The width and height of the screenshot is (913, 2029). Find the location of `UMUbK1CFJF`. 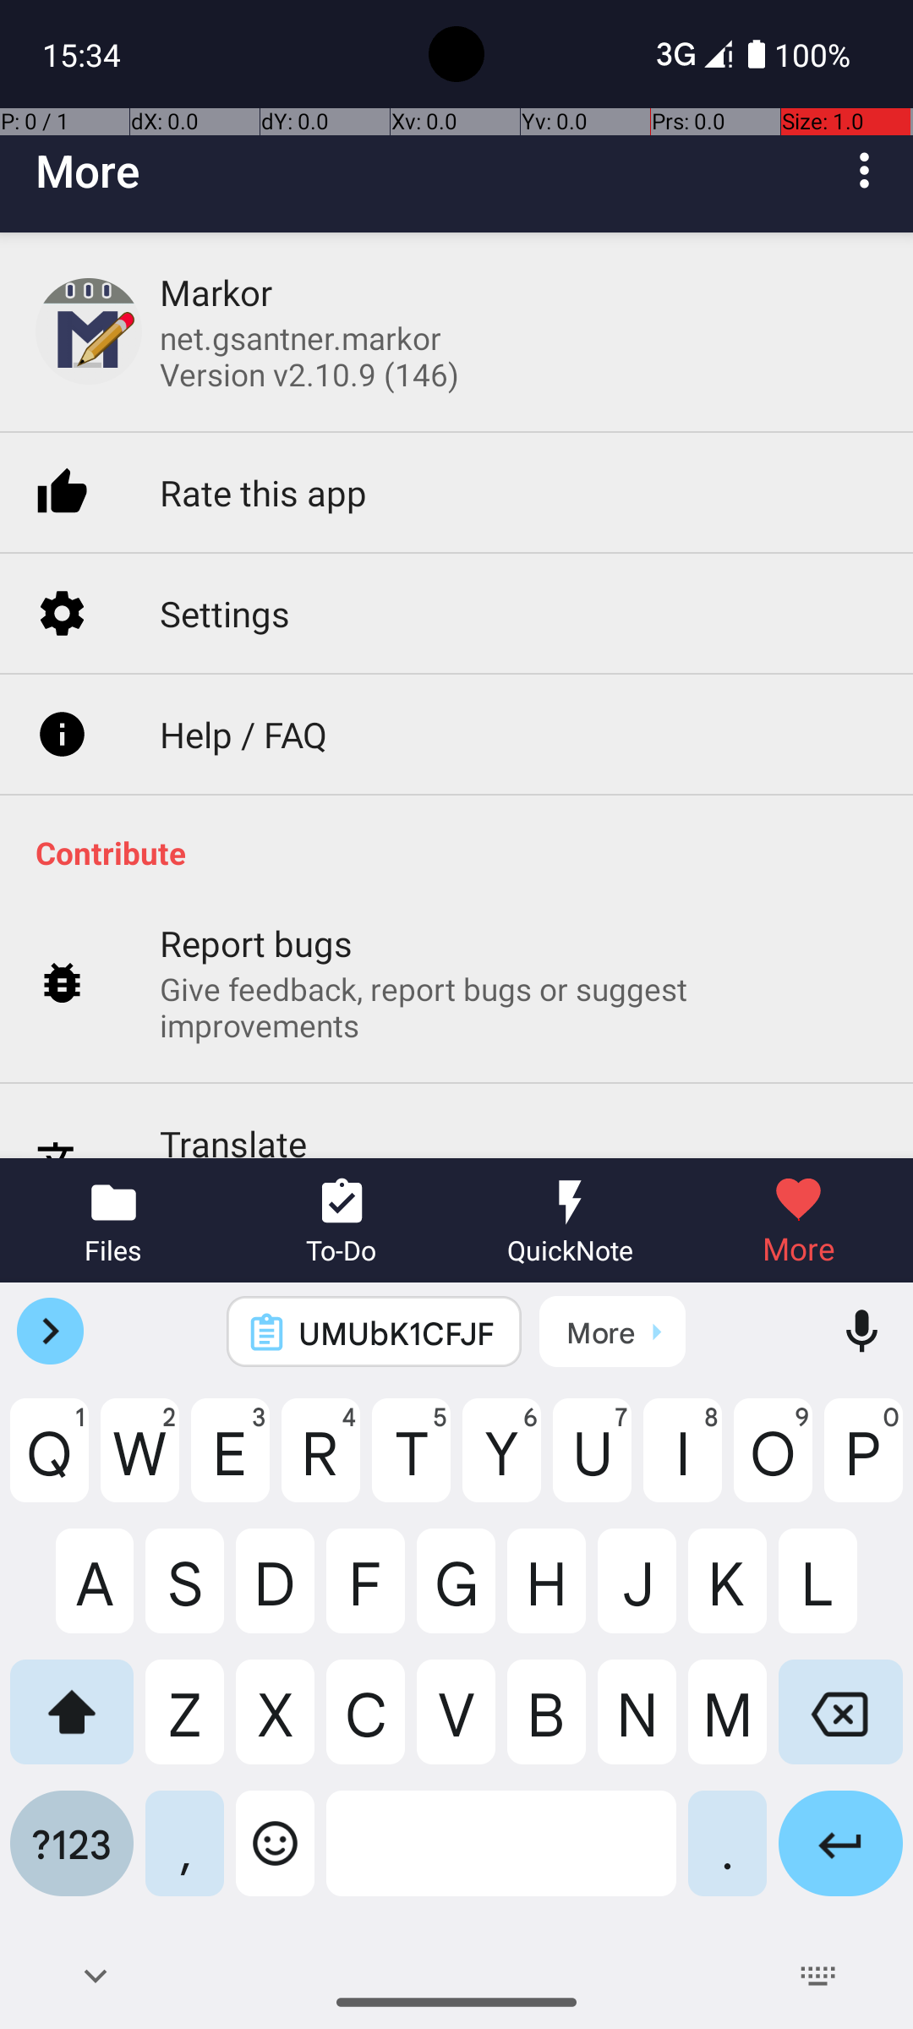

UMUbK1CFJF is located at coordinates (396, 1332).